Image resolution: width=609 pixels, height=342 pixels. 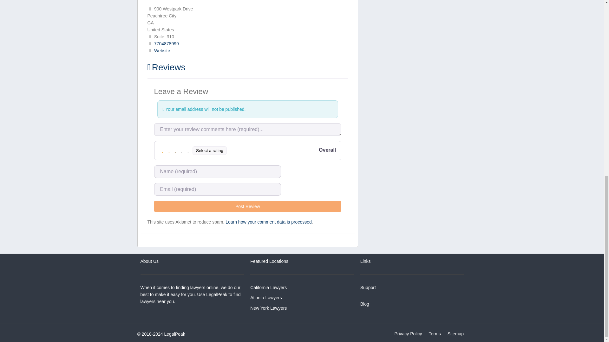 I want to click on Terrible, so click(x=162, y=150).